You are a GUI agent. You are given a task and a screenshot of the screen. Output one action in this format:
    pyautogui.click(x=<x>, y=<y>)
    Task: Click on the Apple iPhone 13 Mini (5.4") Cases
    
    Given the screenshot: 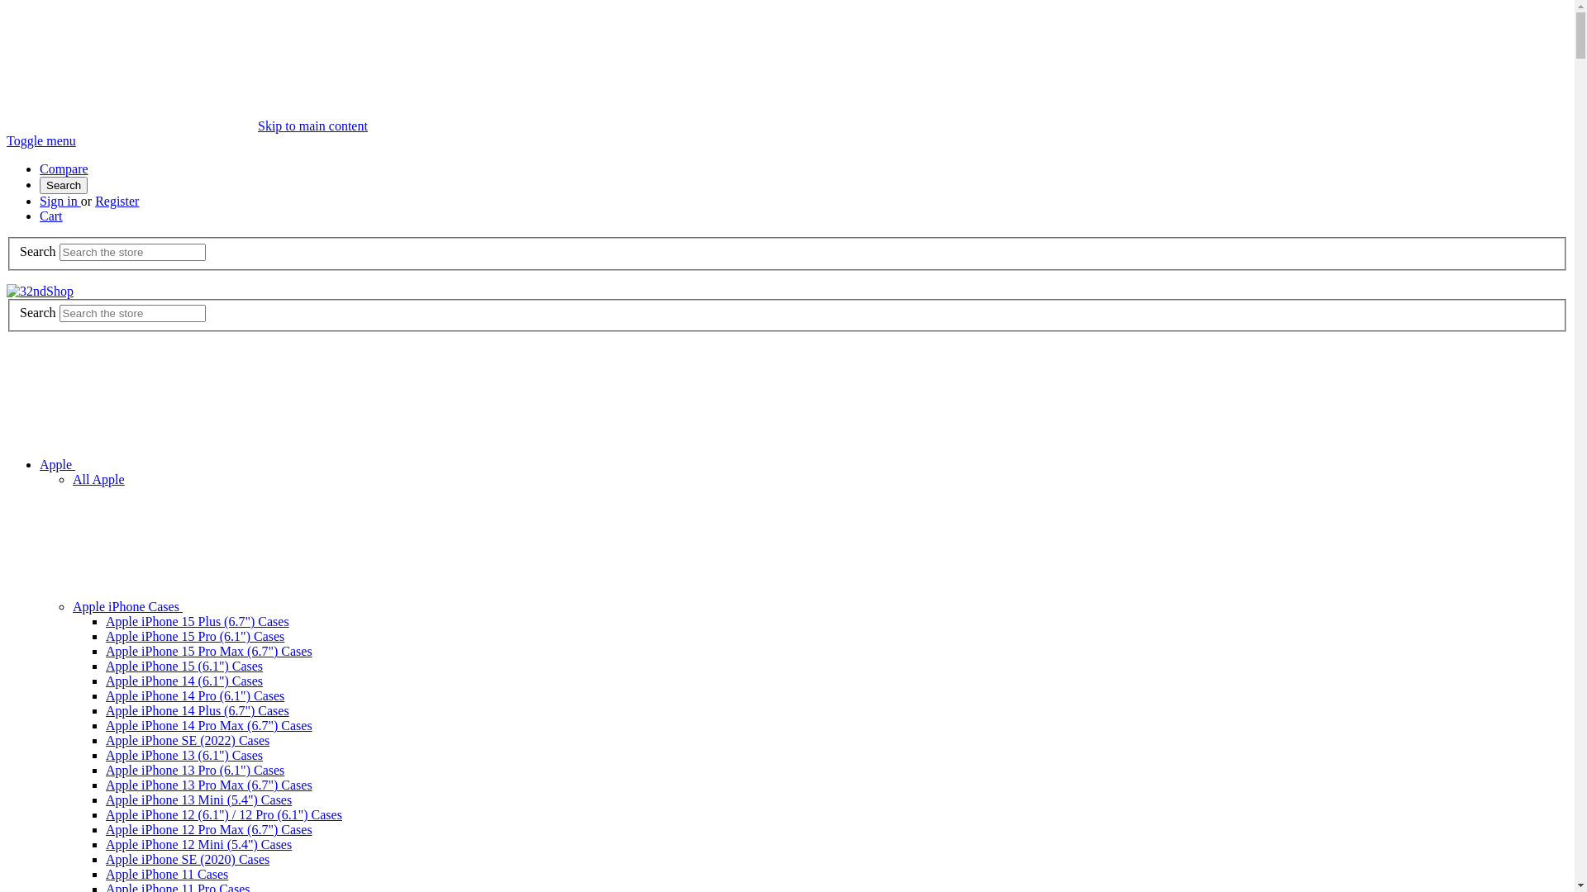 What is the action you would take?
    pyautogui.click(x=198, y=799)
    